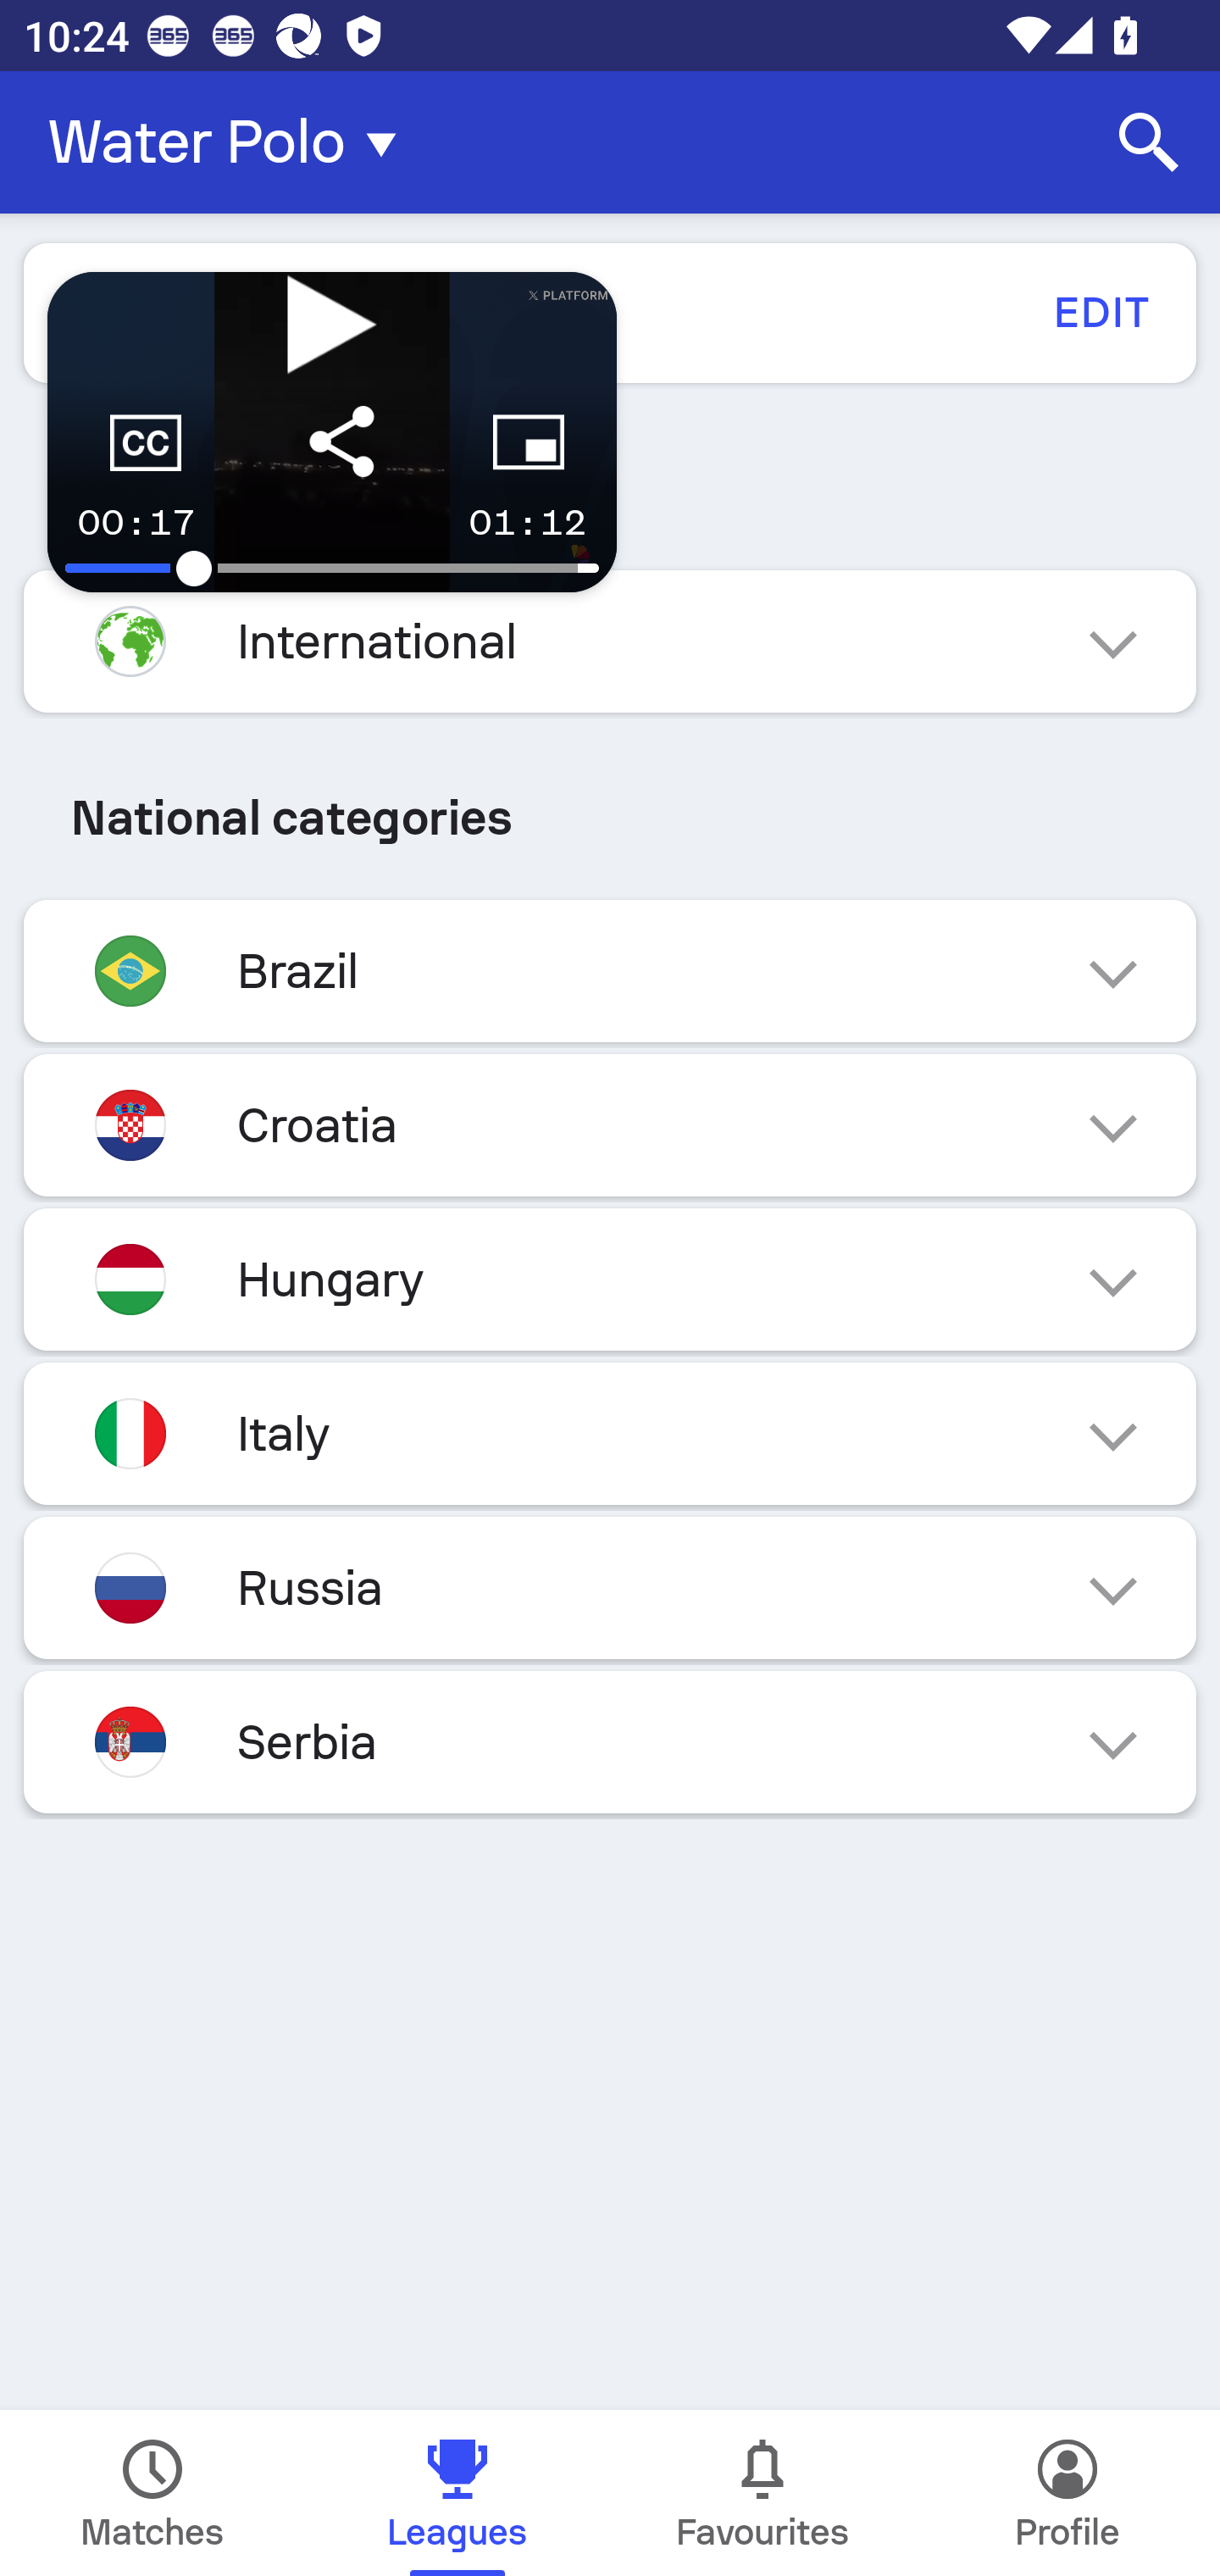 The image size is (1220, 2576). Describe the element at coordinates (762, 2493) in the screenshot. I see `Favourites` at that location.